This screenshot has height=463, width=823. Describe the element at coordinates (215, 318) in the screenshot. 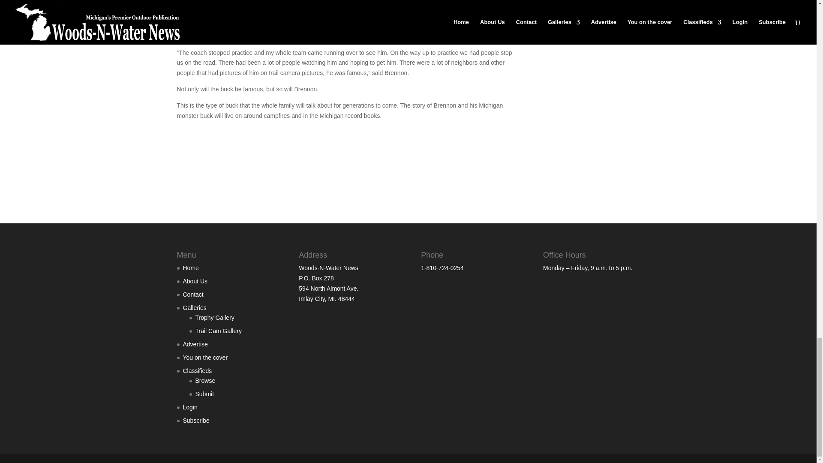

I see `Trophy Gallery` at that location.